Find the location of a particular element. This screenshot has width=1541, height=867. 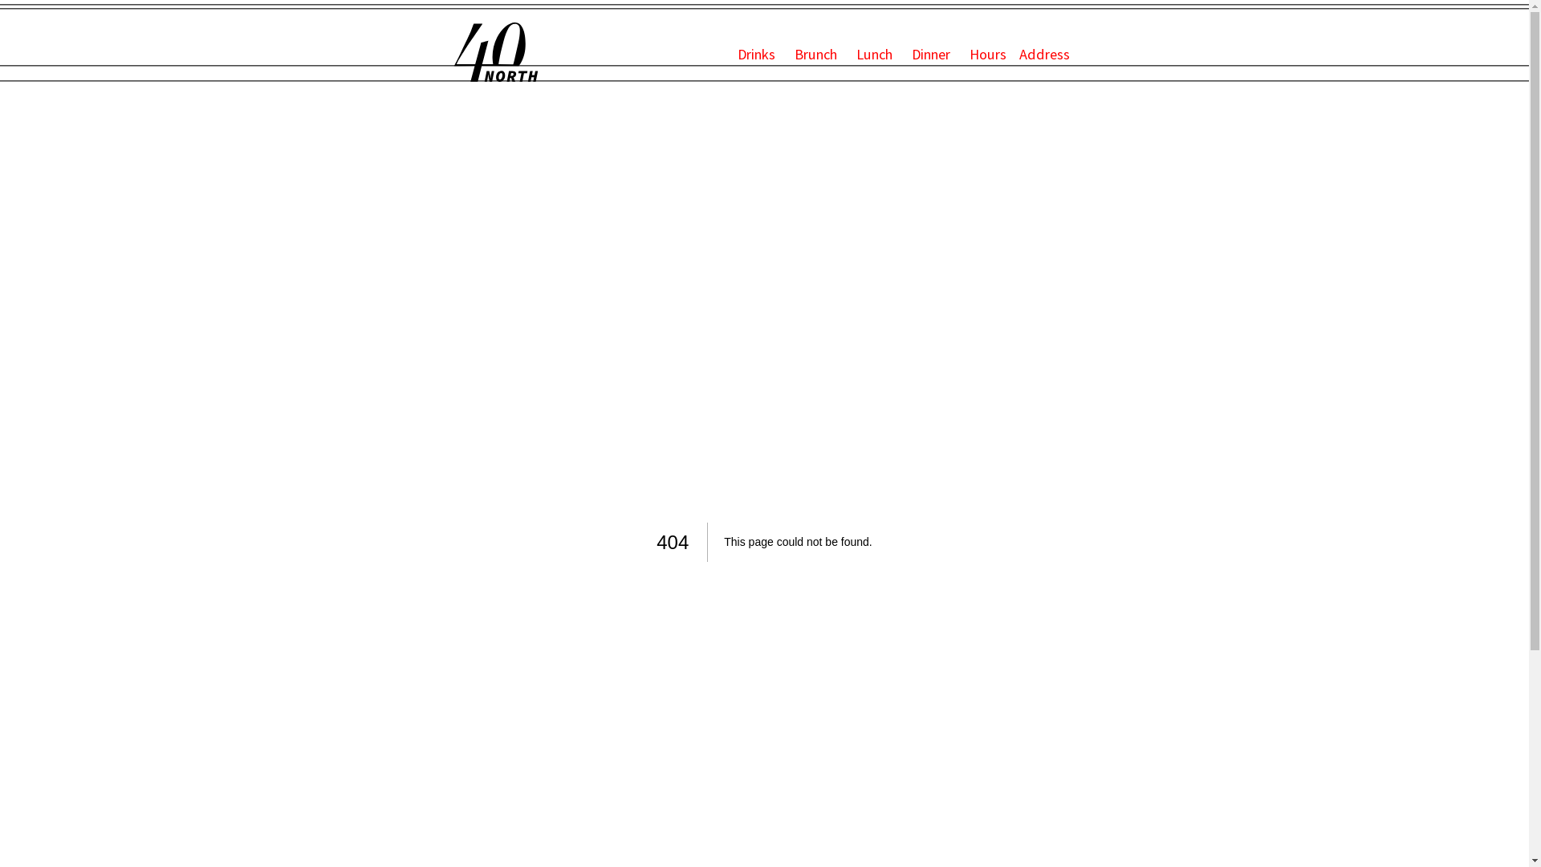

Hours is located at coordinates (988, 55).